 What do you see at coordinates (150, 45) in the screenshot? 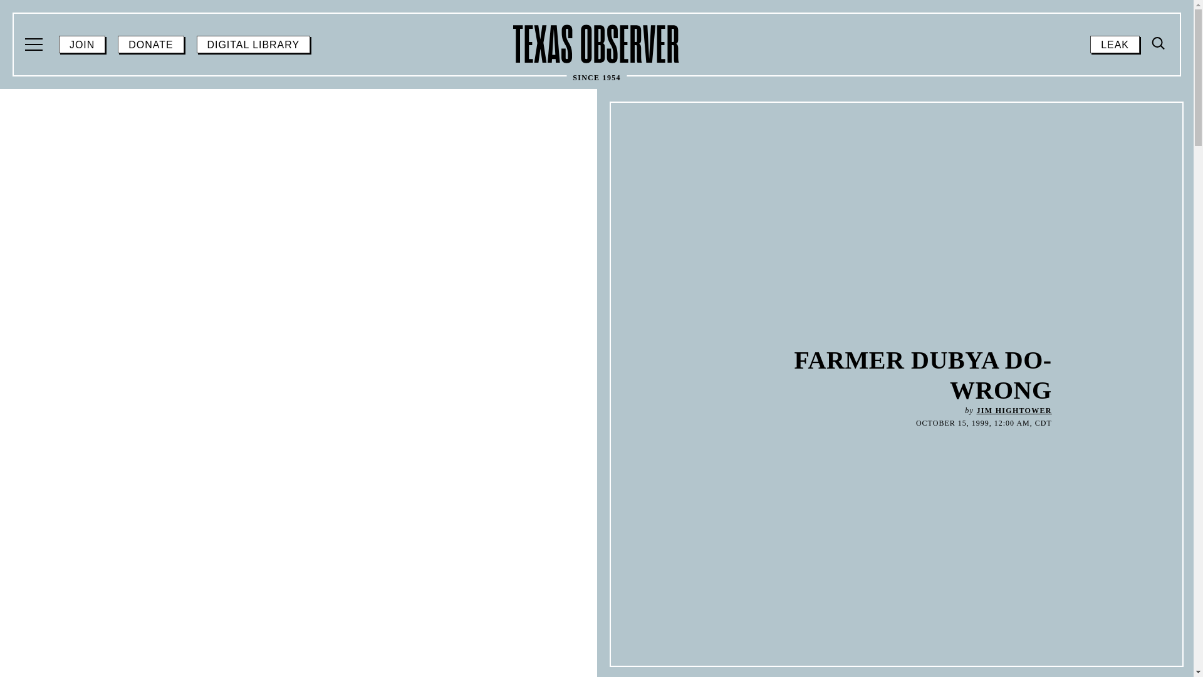
I see `SEARCH` at bounding box center [150, 45].